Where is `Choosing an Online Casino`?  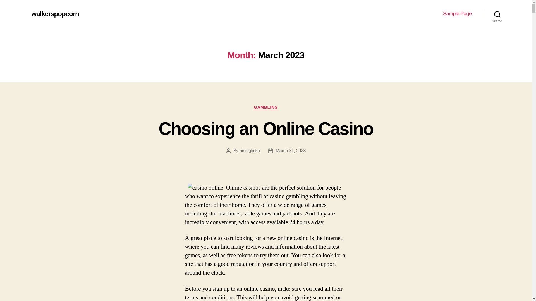 Choosing an Online Casino is located at coordinates (266, 128).